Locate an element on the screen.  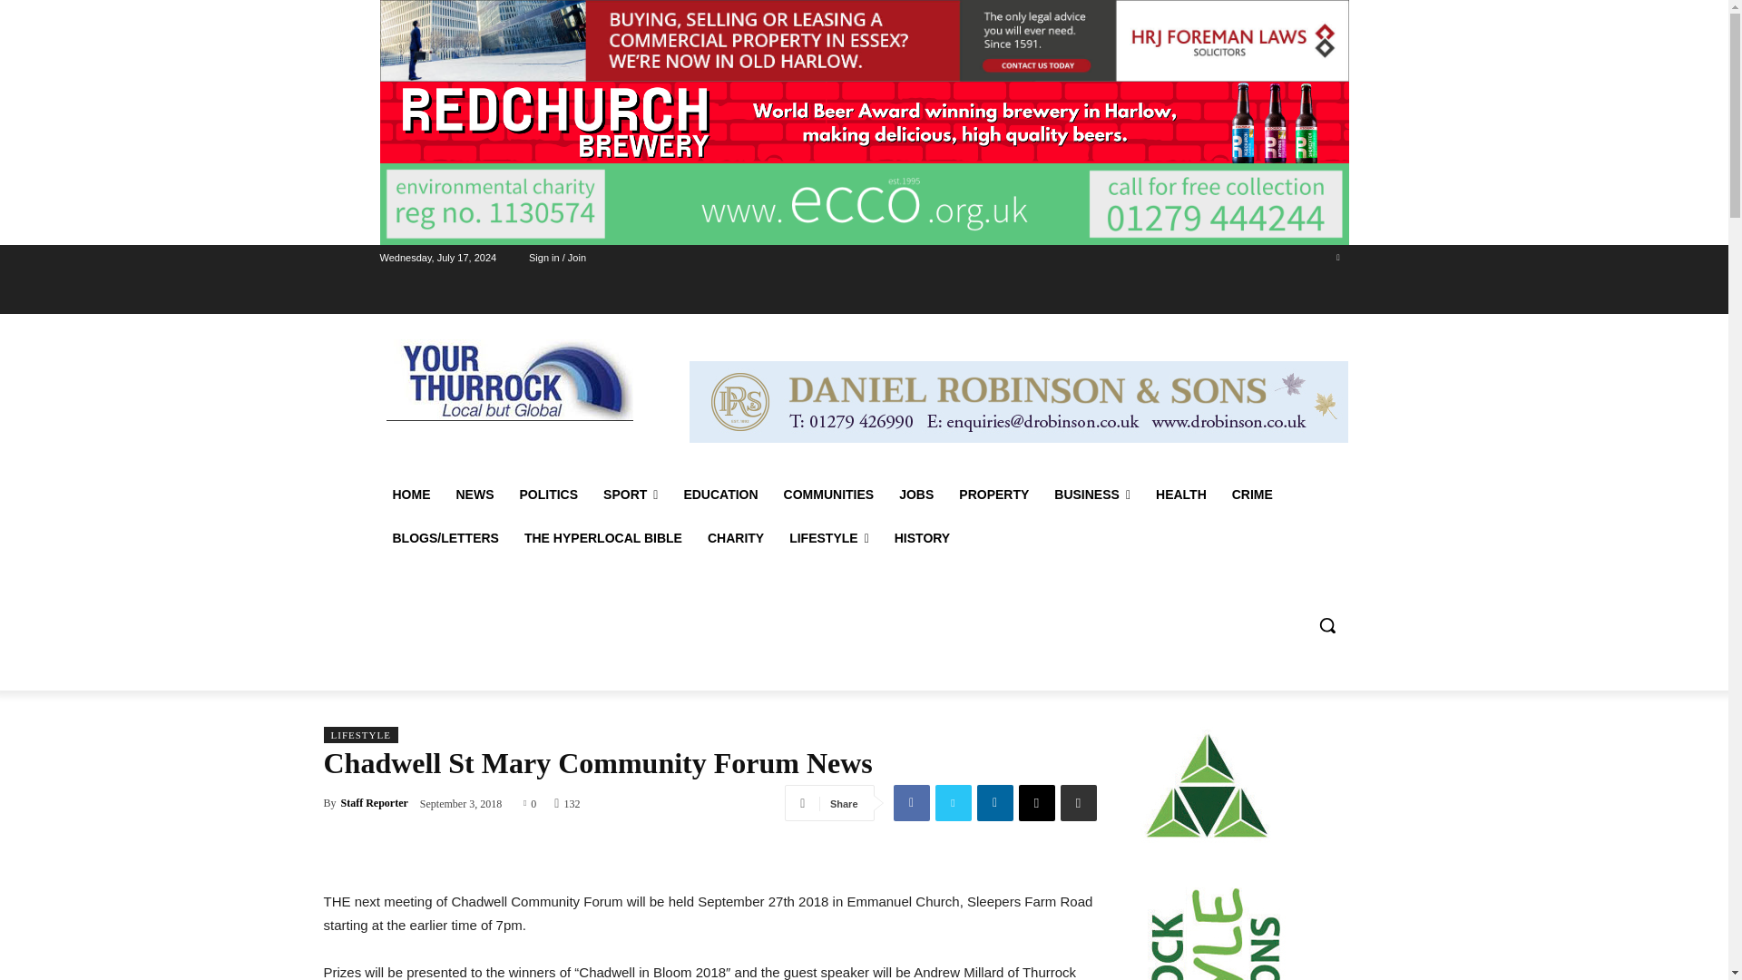
Print is located at coordinates (1077, 803).